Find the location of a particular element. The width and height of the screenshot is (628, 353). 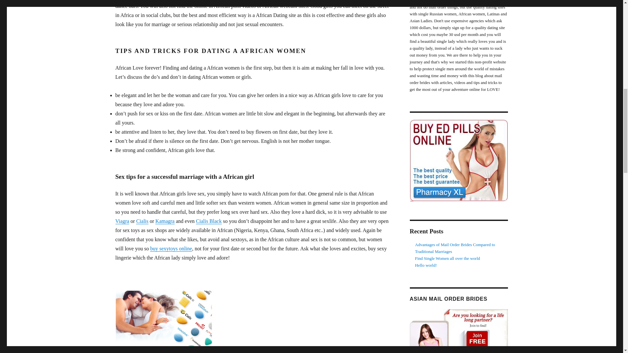

Find Single Women all over the world is located at coordinates (447, 258).